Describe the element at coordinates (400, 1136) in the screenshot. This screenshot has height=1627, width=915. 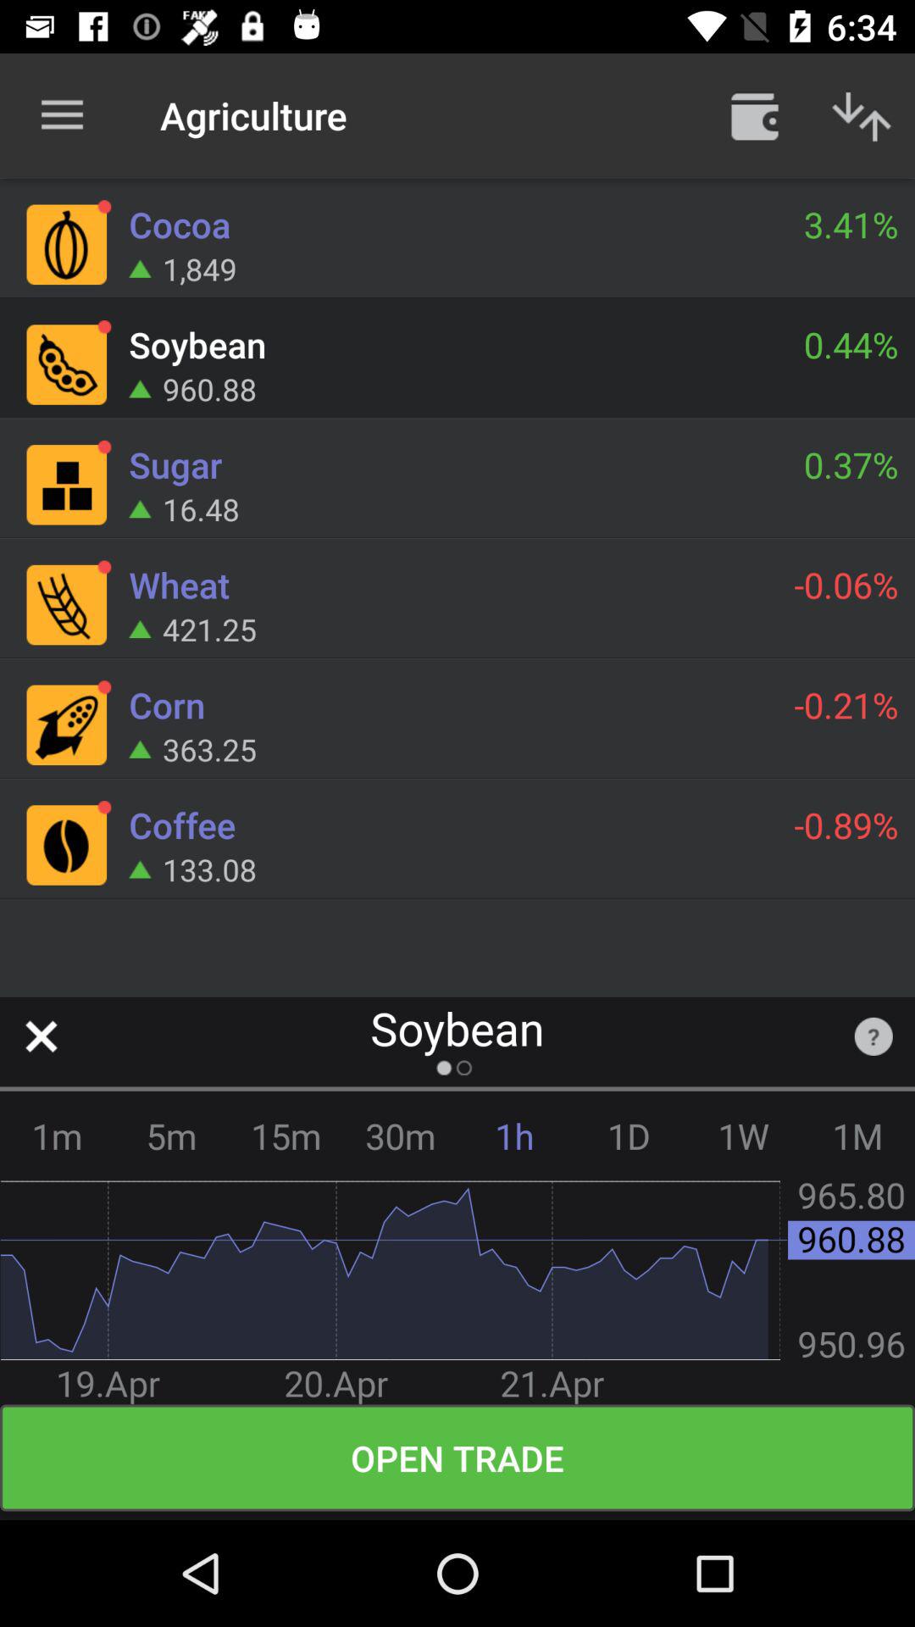
I see `tap icon to the left of the 1h` at that location.